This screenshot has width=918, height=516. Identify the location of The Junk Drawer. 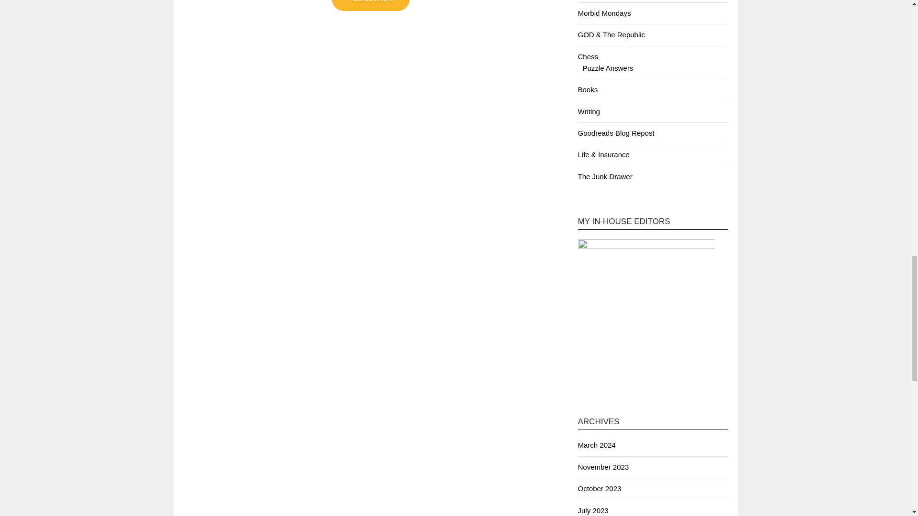
(604, 176).